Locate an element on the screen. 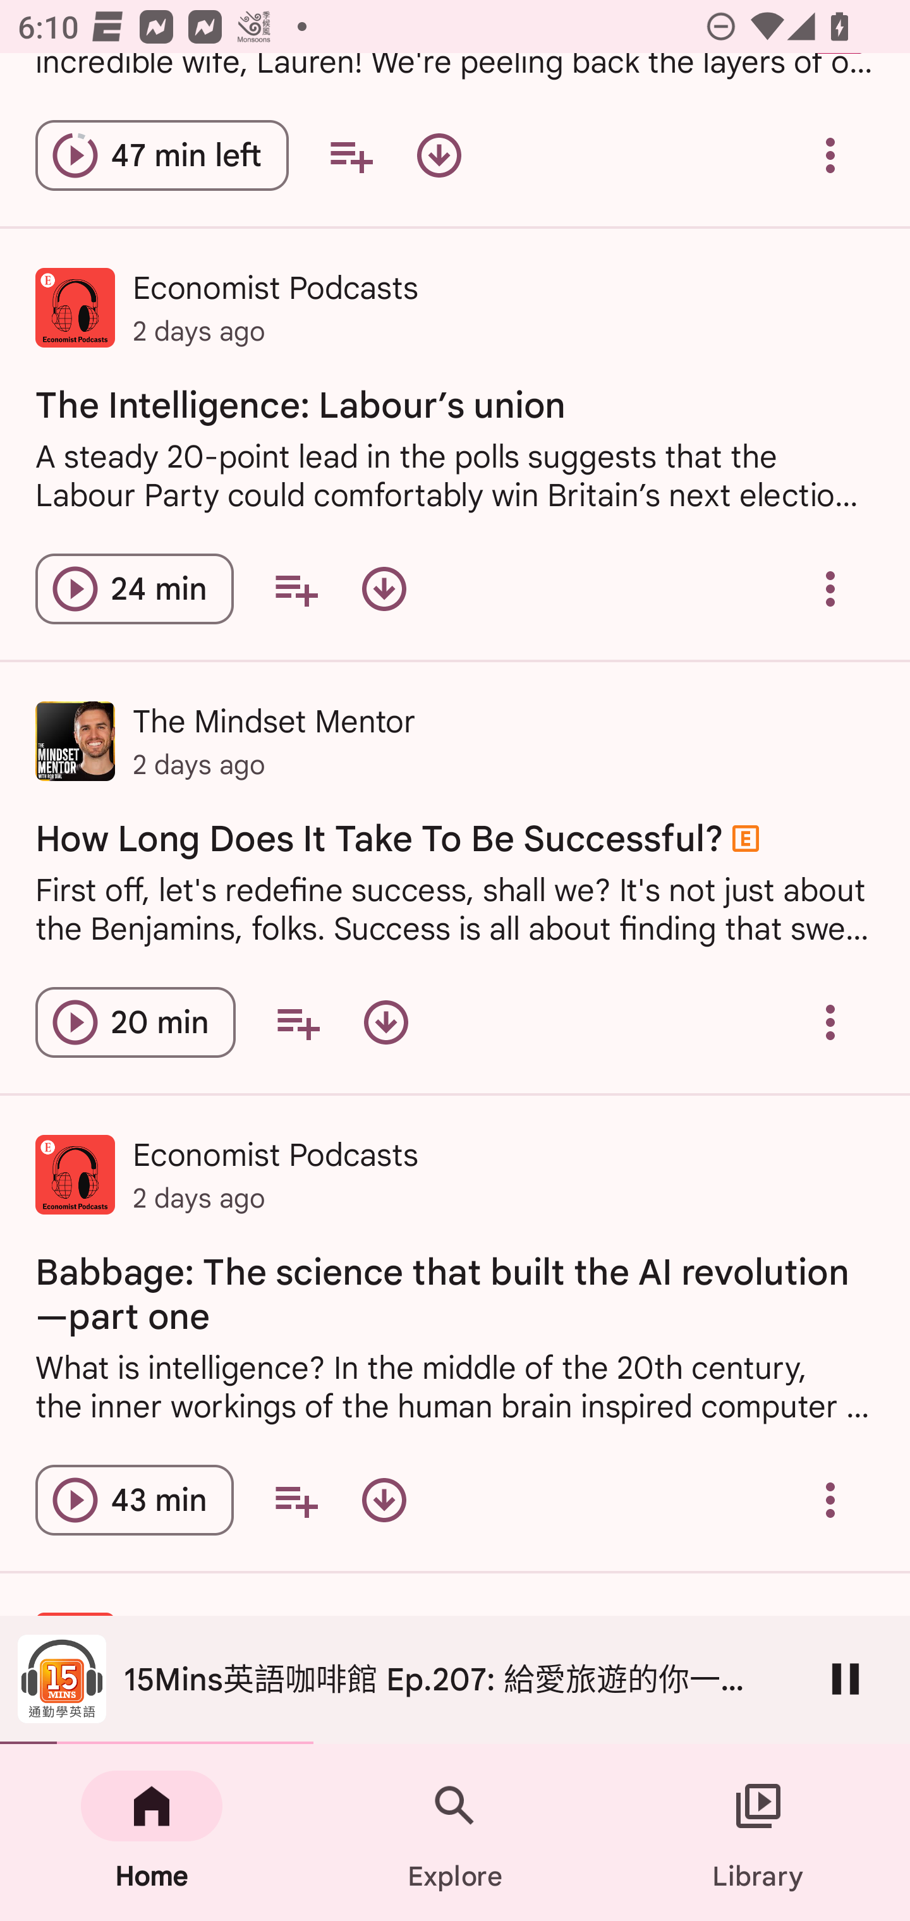 The image size is (910, 1921). Play episode Meet My Wife 47 min left is located at coordinates (162, 155).